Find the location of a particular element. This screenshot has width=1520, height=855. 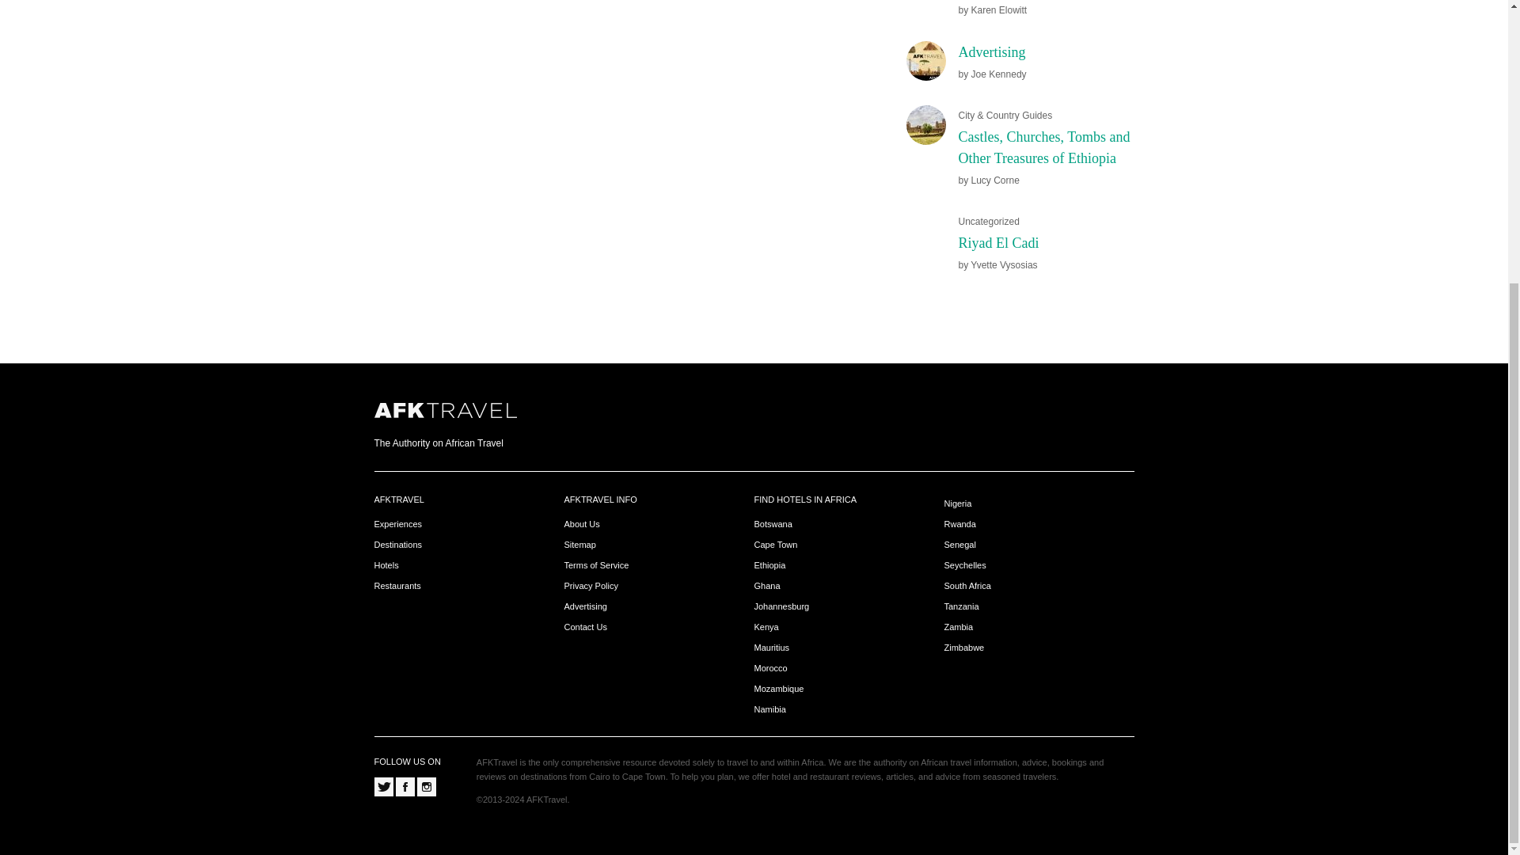

Advertising is located at coordinates (991, 52).